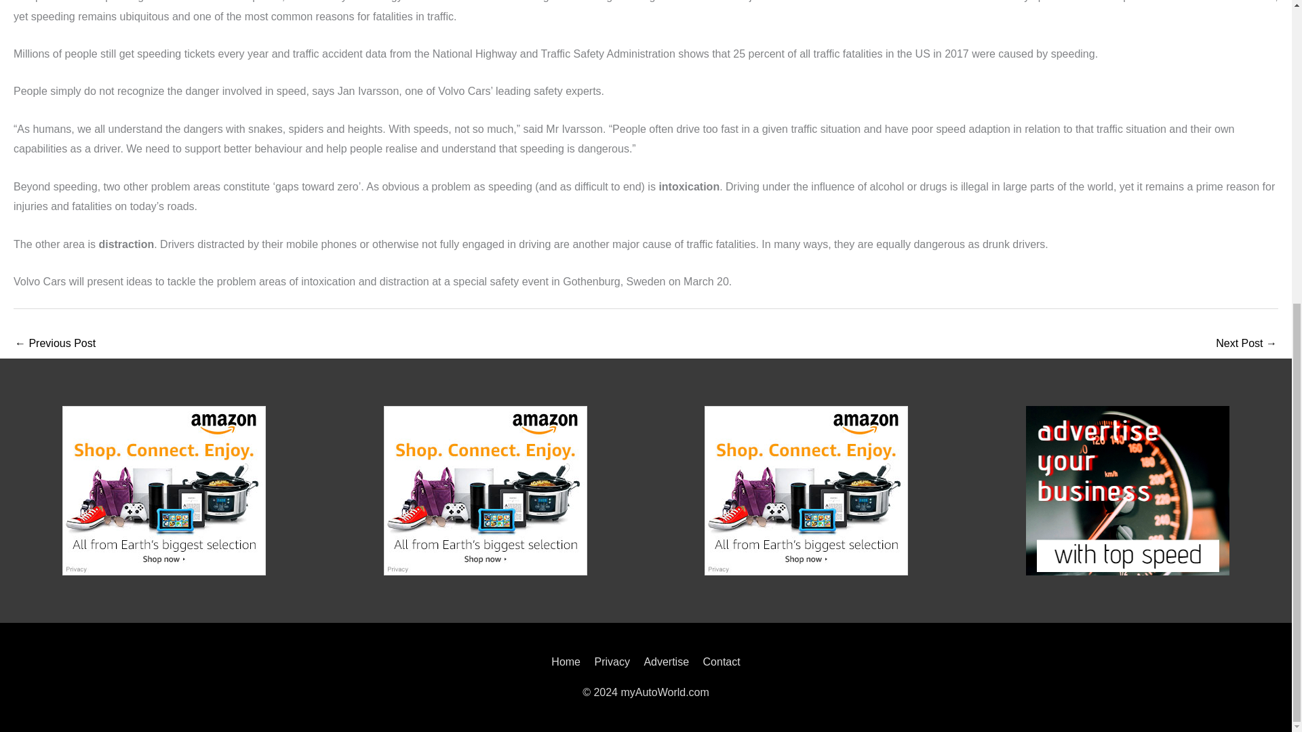  What do you see at coordinates (54, 344) in the screenshot?
I see `FORD MARKS END OF TAURUS PRODUCTION` at bounding box center [54, 344].